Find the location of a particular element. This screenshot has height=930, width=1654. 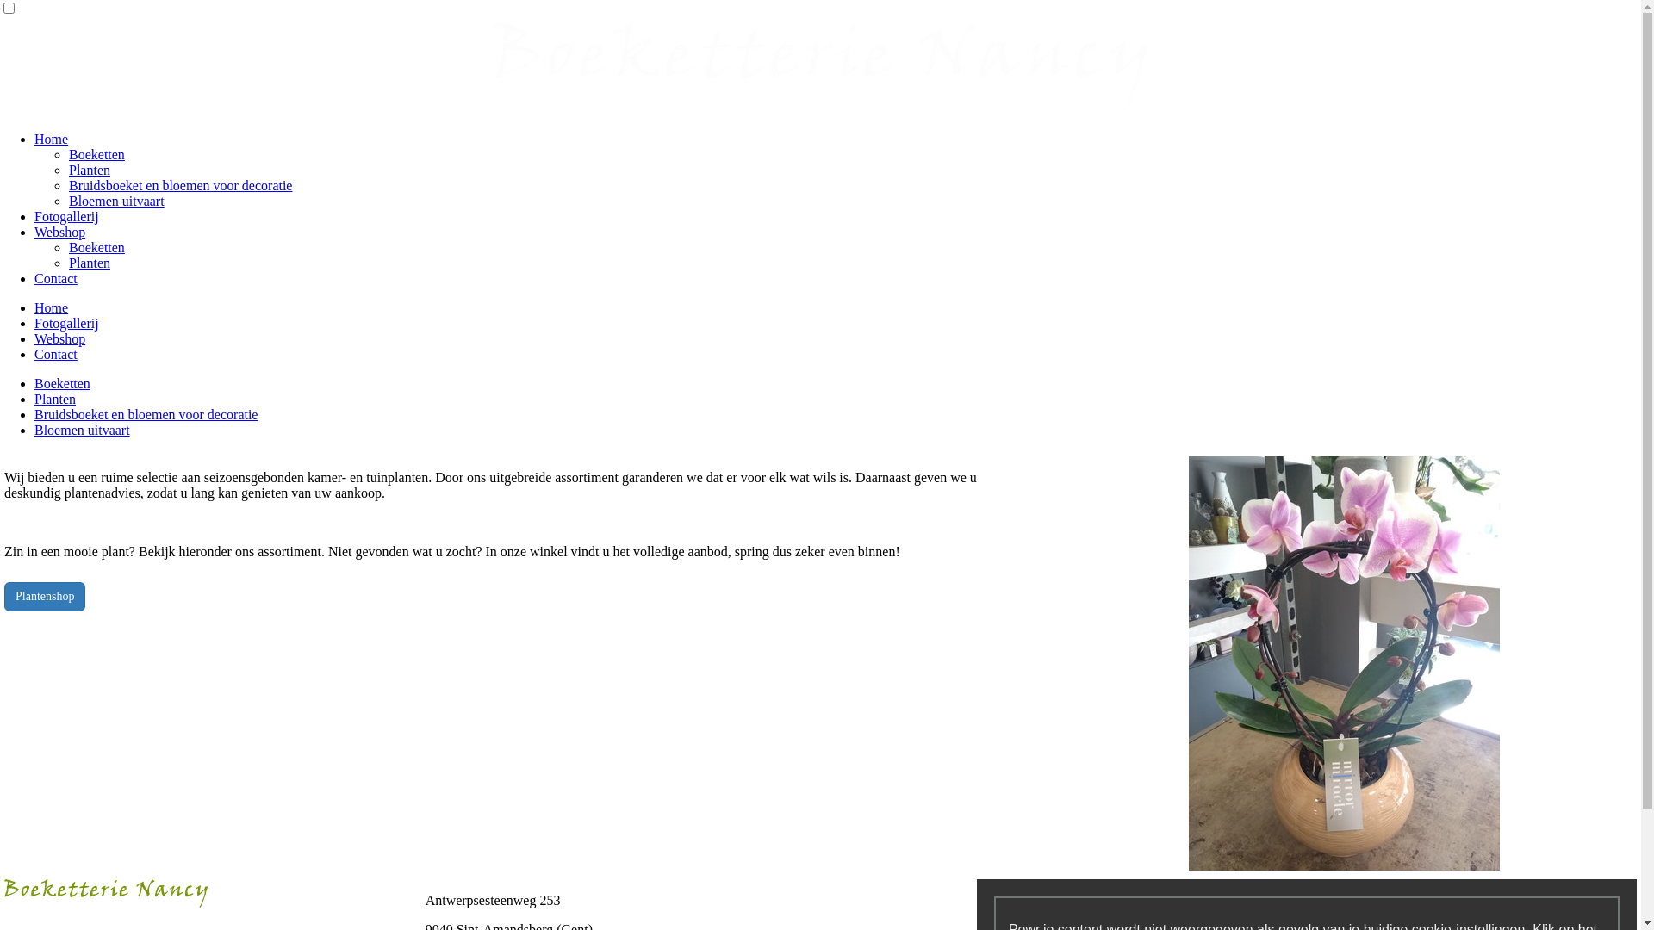

Boeketten is located at coordinates (96, 248).